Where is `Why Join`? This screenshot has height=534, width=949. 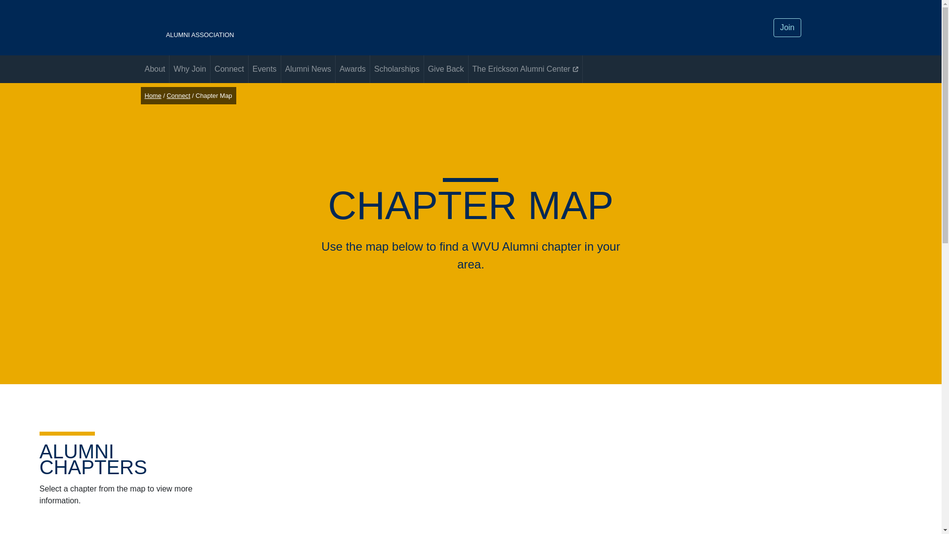
Why Join is located at coordinates (265, 69).